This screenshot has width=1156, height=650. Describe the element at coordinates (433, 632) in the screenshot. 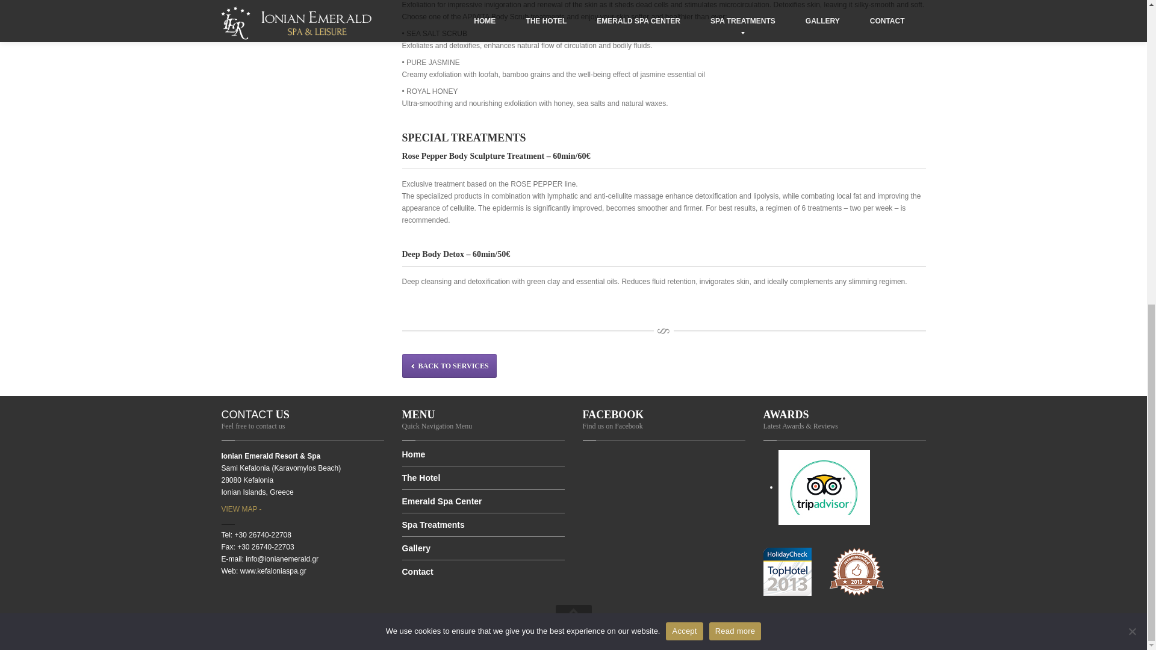

I see `Privacy Policy` at that location.